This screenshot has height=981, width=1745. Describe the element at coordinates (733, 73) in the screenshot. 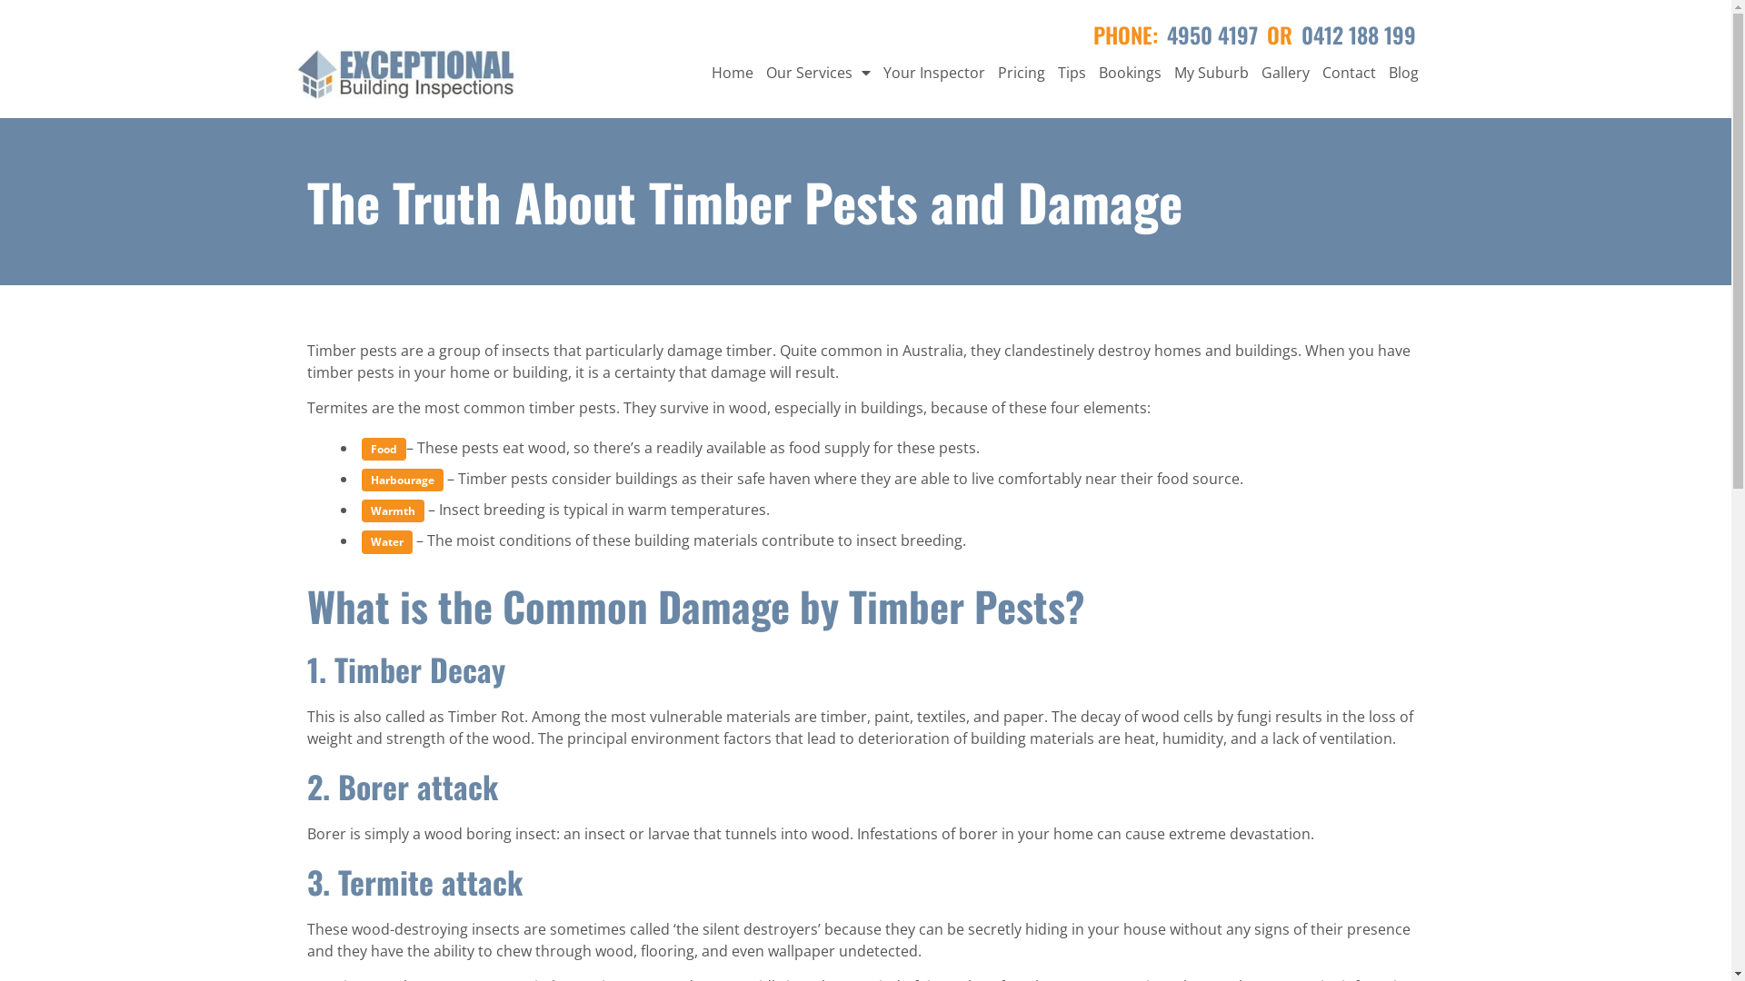

I see `Home` at that location.